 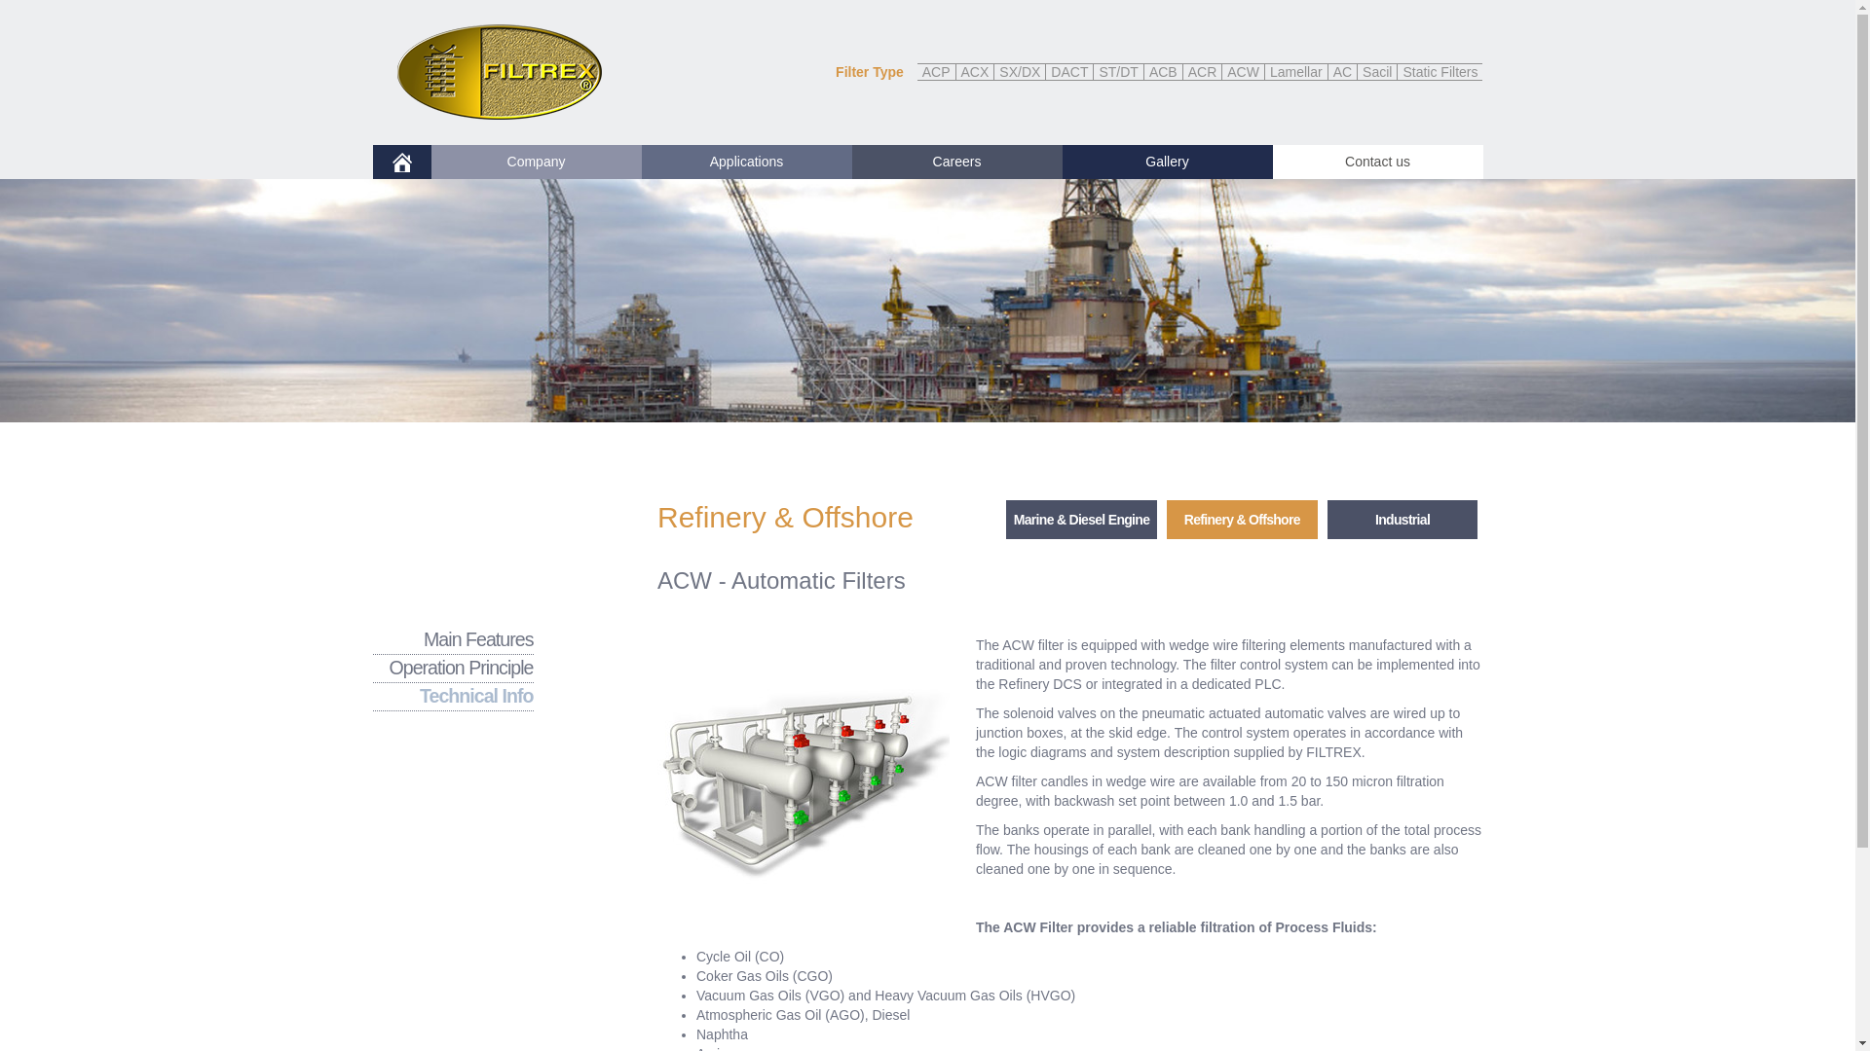 I want to click on Applications, so click(x=746, y=162).